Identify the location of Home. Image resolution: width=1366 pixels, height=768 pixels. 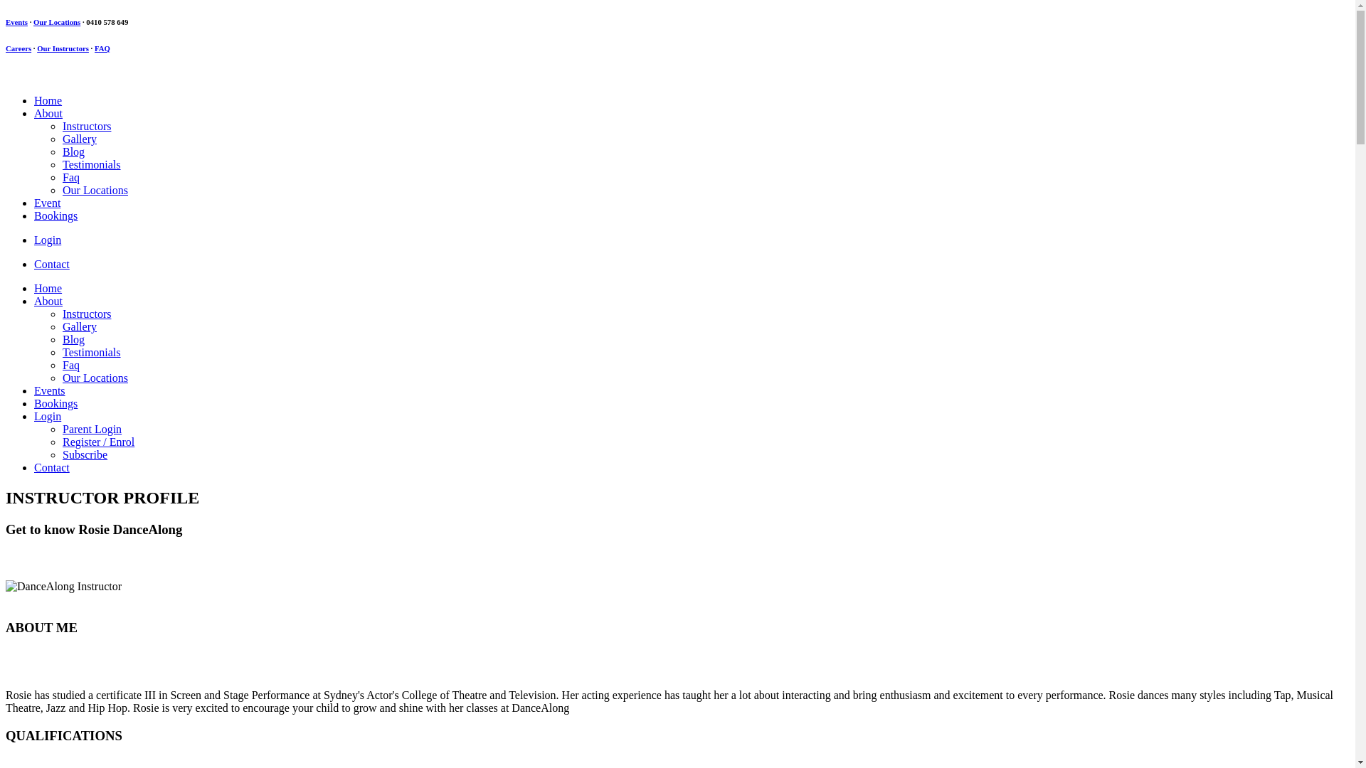
(48, 101).